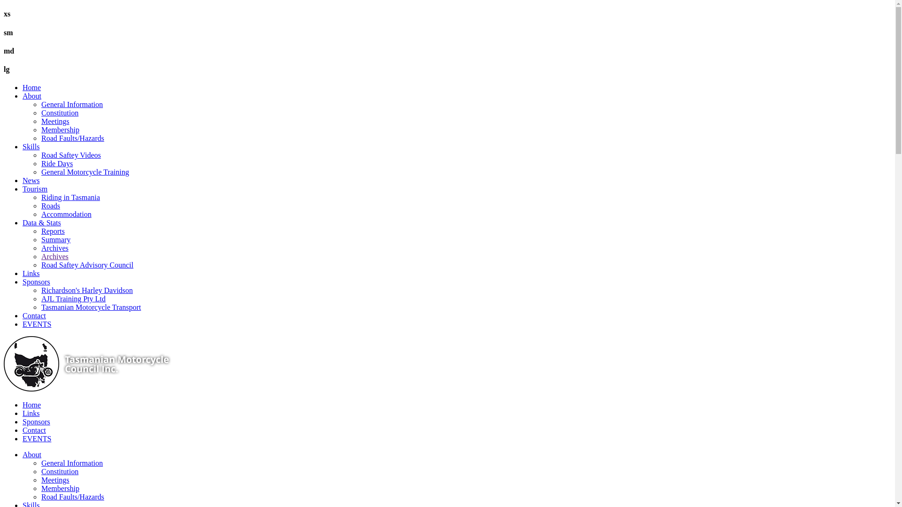 Image resolution: width=902 pixels, height=507 pixels. Describe the element at coordinates (37, 438) in the screenshot. I see `EVENTS` at that location.